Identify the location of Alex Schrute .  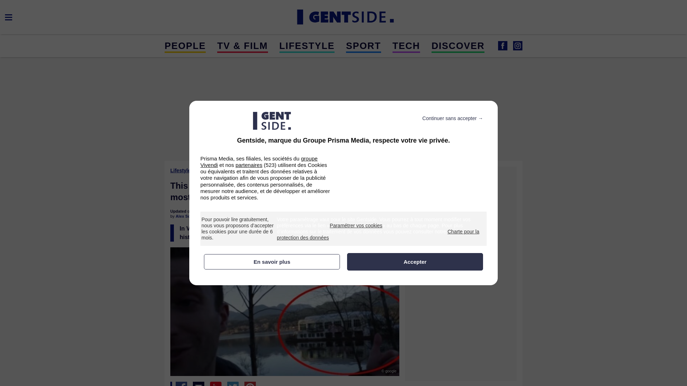
(187, 216).